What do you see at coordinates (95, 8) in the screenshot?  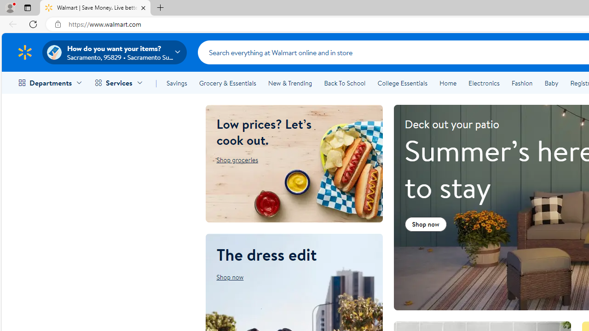 I see `Walmart | Save Money. Live better.` at bounding box center [95, 8].